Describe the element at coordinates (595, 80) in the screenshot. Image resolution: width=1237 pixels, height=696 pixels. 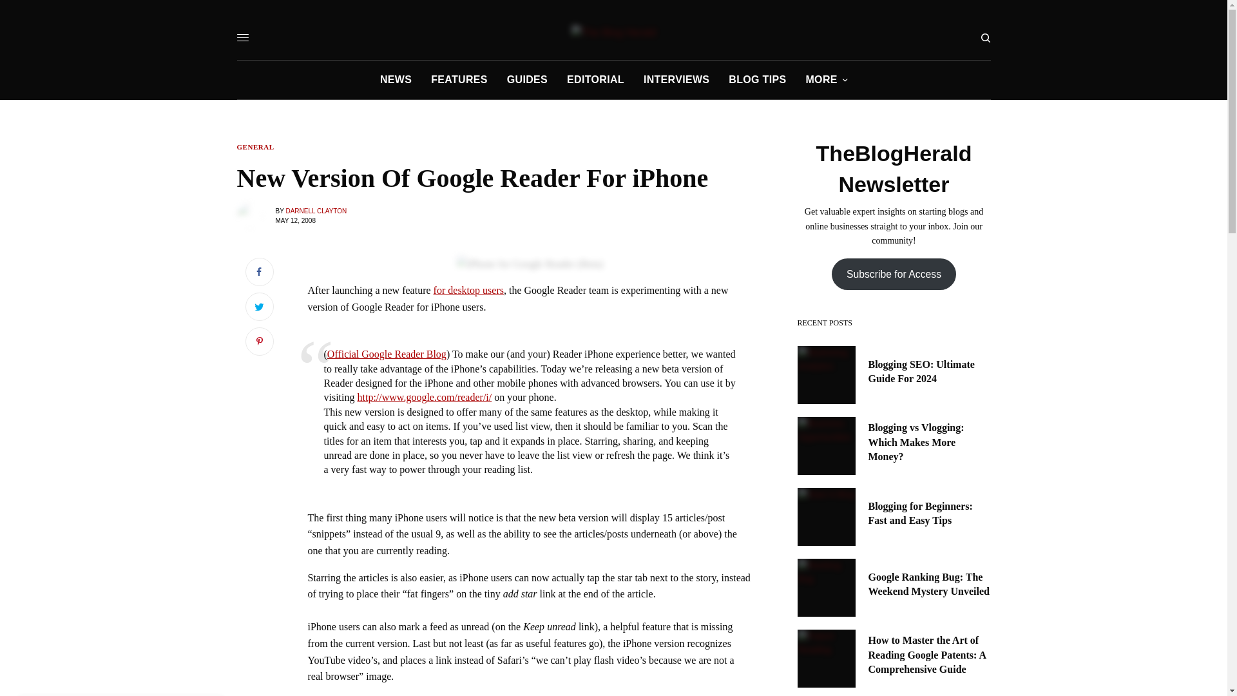
I see `EDITORIAL` at that location.